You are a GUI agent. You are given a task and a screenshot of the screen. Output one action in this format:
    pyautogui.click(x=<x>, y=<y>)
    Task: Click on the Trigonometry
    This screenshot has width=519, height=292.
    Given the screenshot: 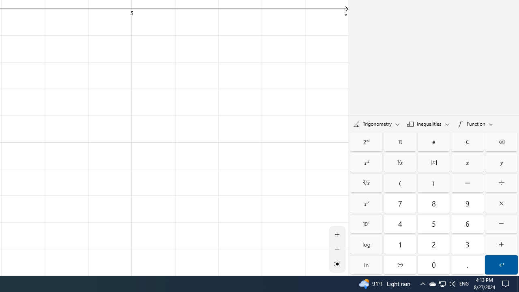 What is the action you would take?
    pyautogui.click(x=376, y=124)
    